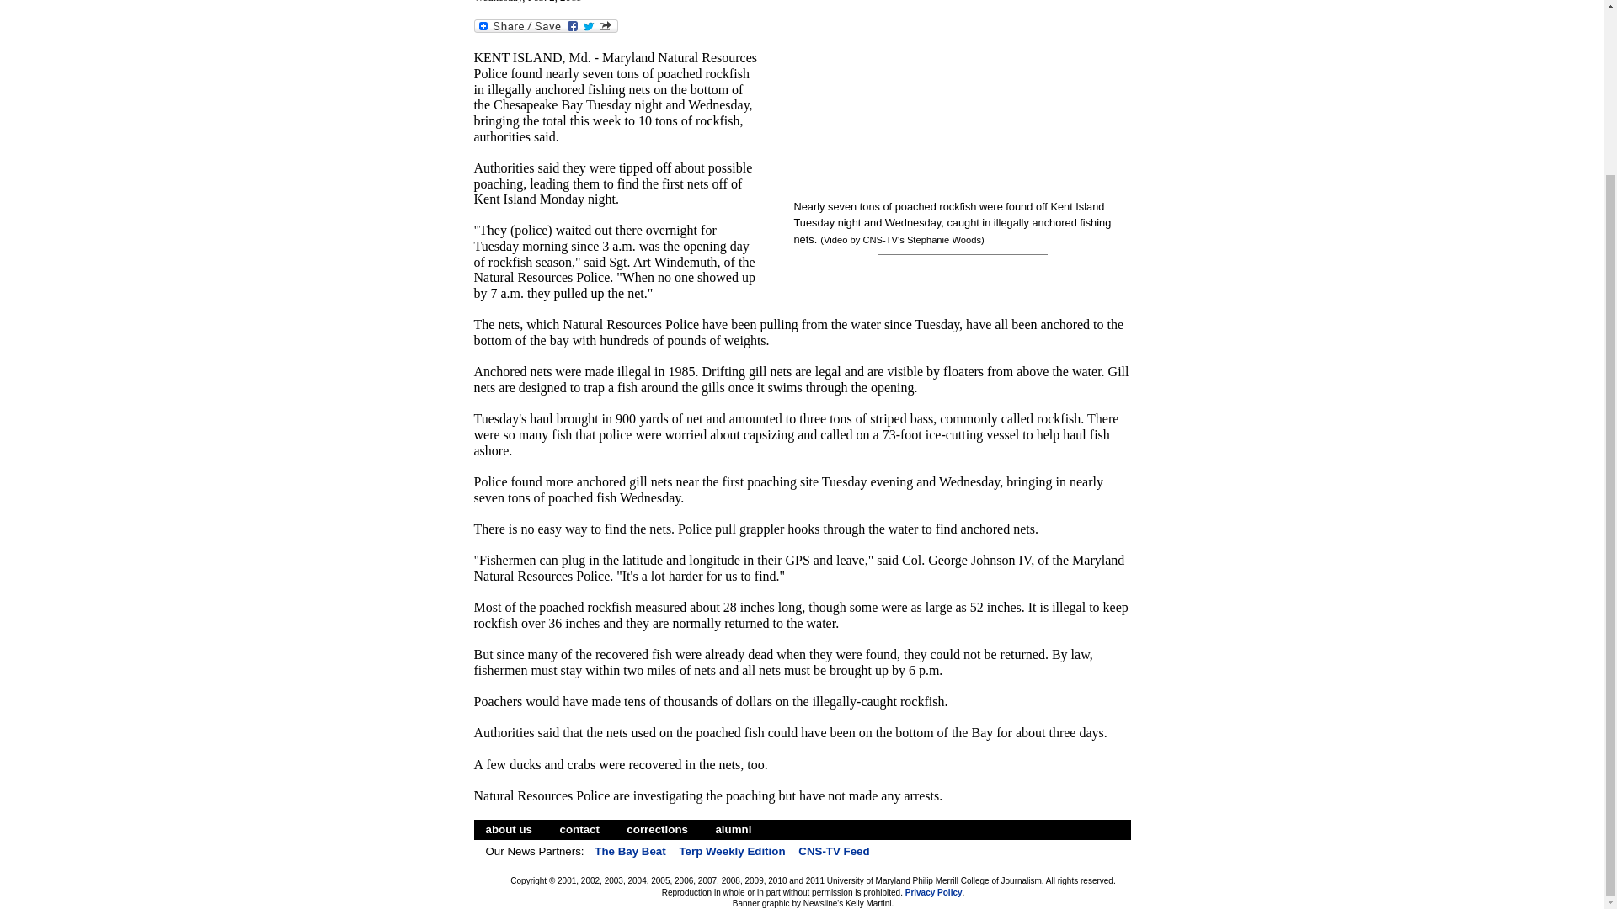 Image resolution: width=1617 pixels, height=909 pixels. Describe the element at coordinates (629, 851) in the screenshot. I see `The Bay Beat` at that location.